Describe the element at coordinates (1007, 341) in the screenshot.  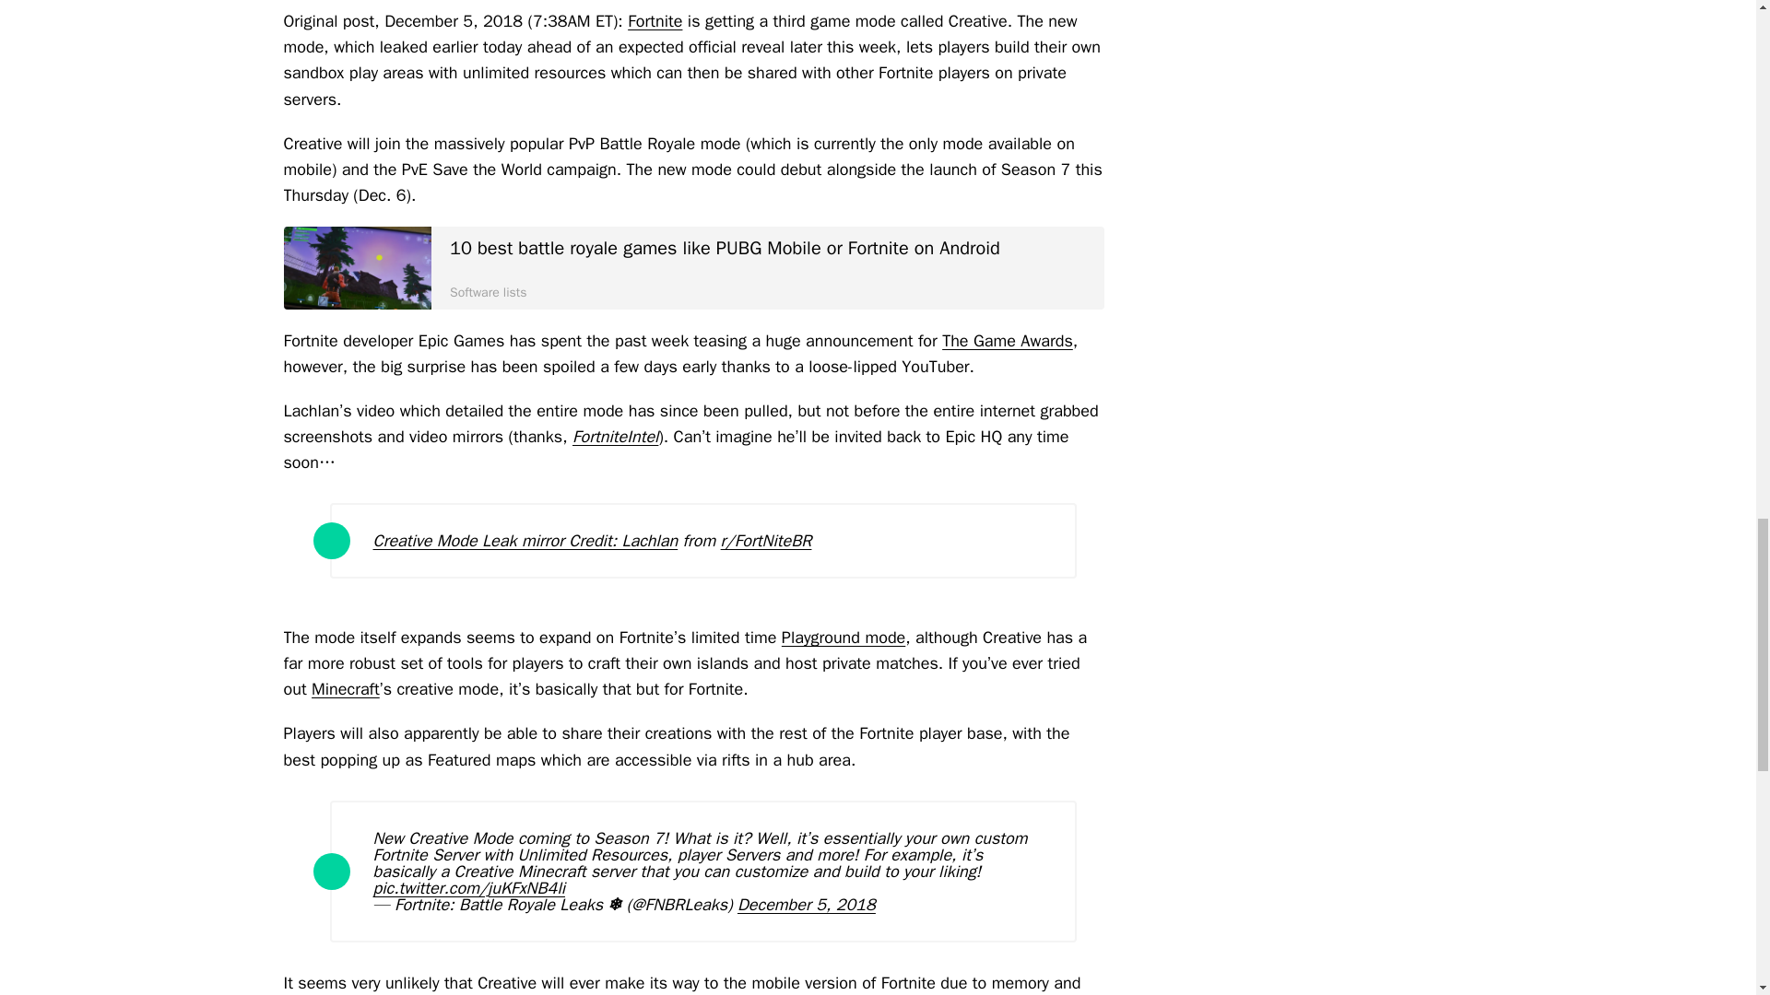
I see `The Game Awards` at that location.